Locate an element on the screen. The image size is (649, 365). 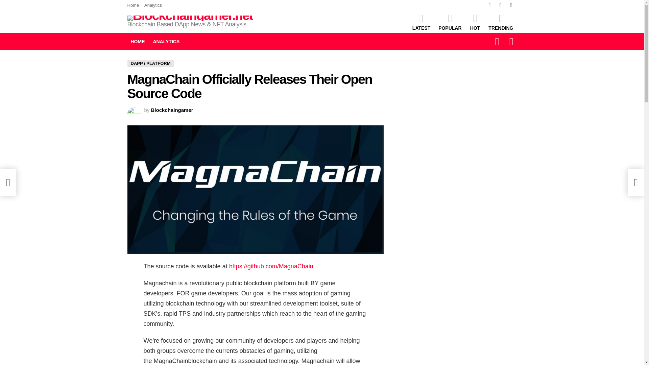
YouTube is located at coordinates (511, 5).